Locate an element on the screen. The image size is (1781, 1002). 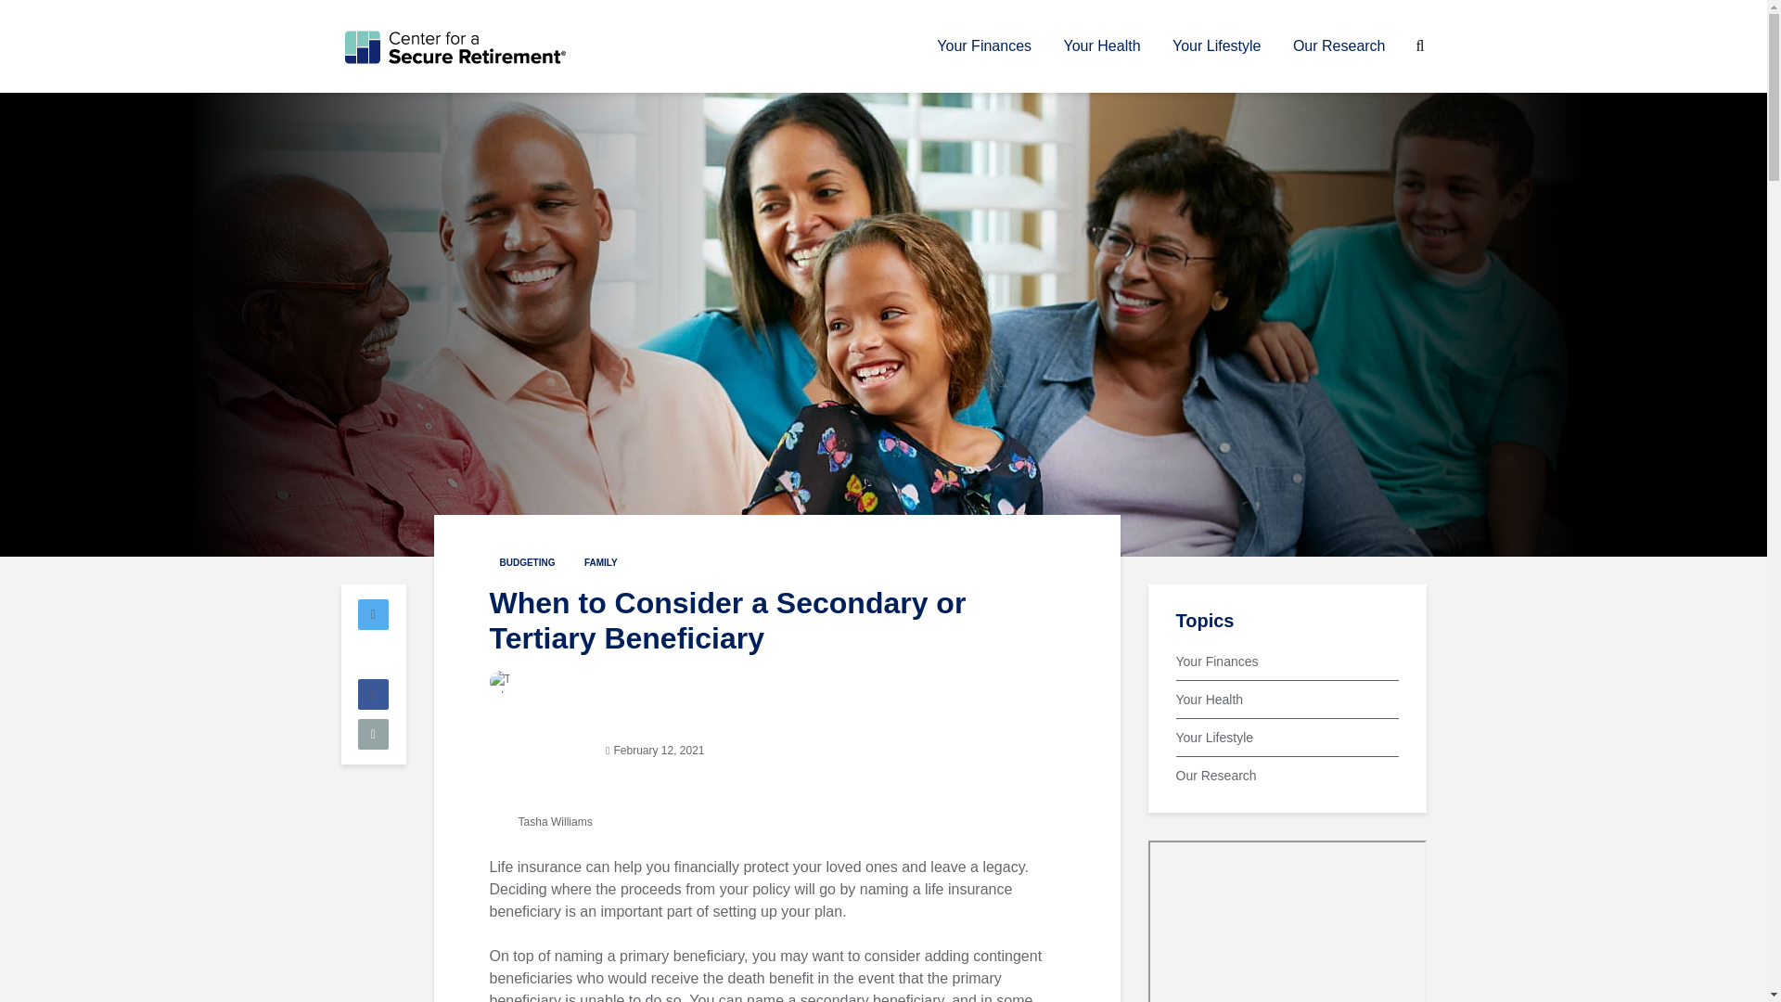
Our Research is located at coordinates (1339, 46).